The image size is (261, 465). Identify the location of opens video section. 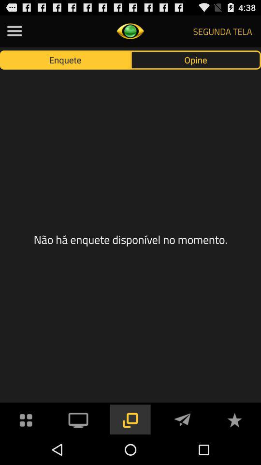
(78, 419).